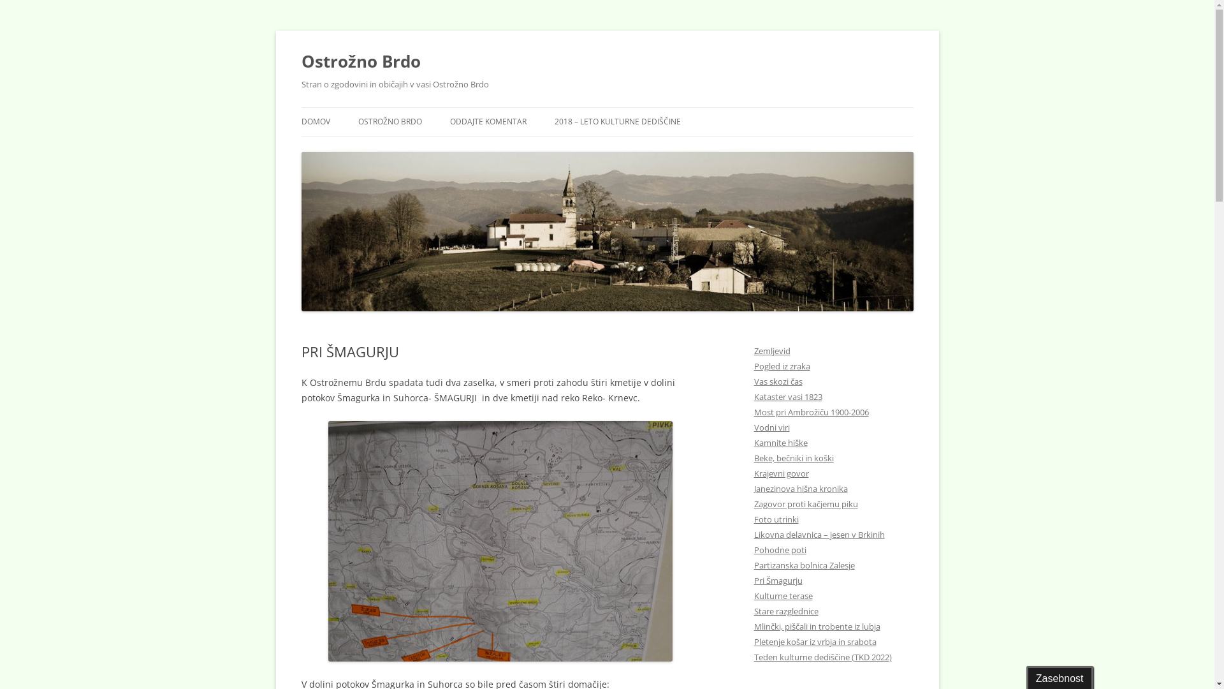 This screenshot has width=1224, height=689. Describe the element at coordinates (804, 565) in the screenshot. I see `Partizanska bolnica Zalesje` at that location.